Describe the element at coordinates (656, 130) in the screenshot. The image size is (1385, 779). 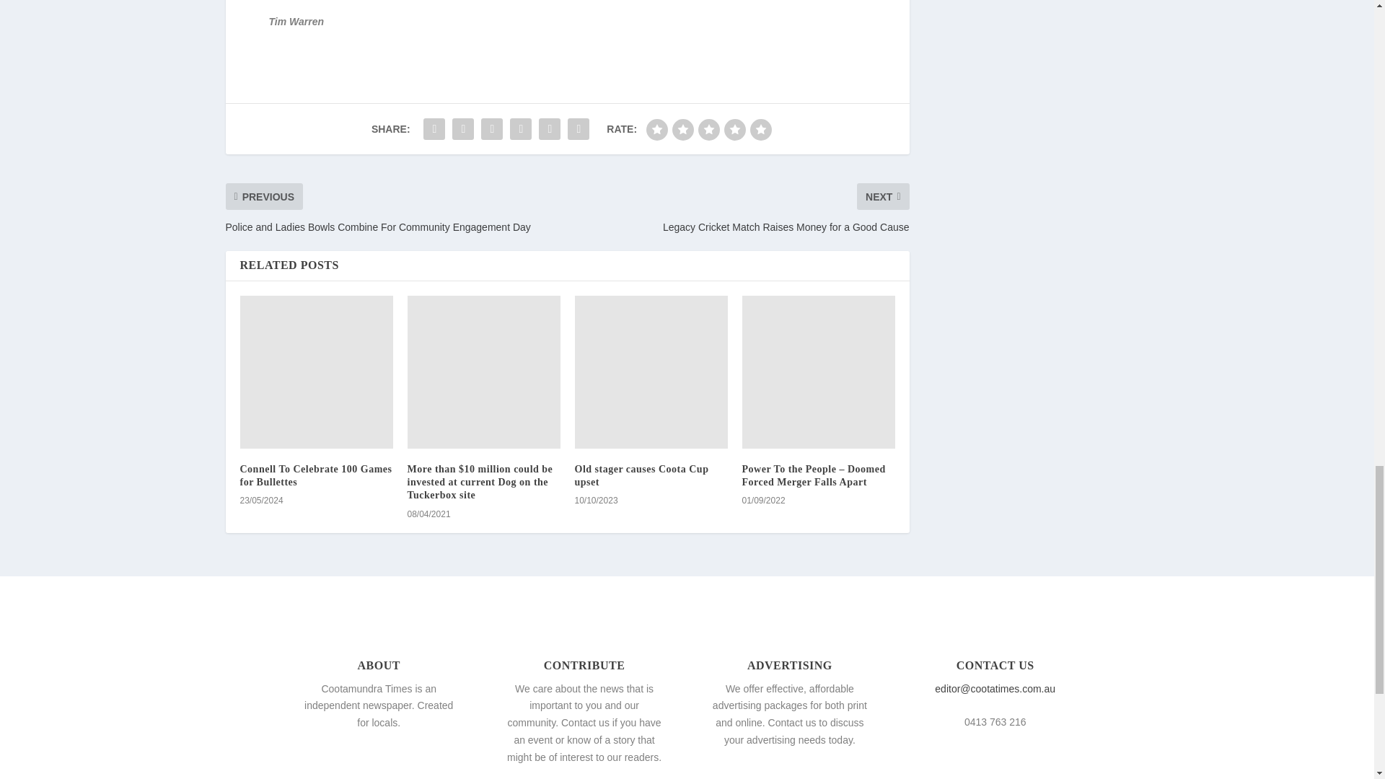
I see `bad` at that location.